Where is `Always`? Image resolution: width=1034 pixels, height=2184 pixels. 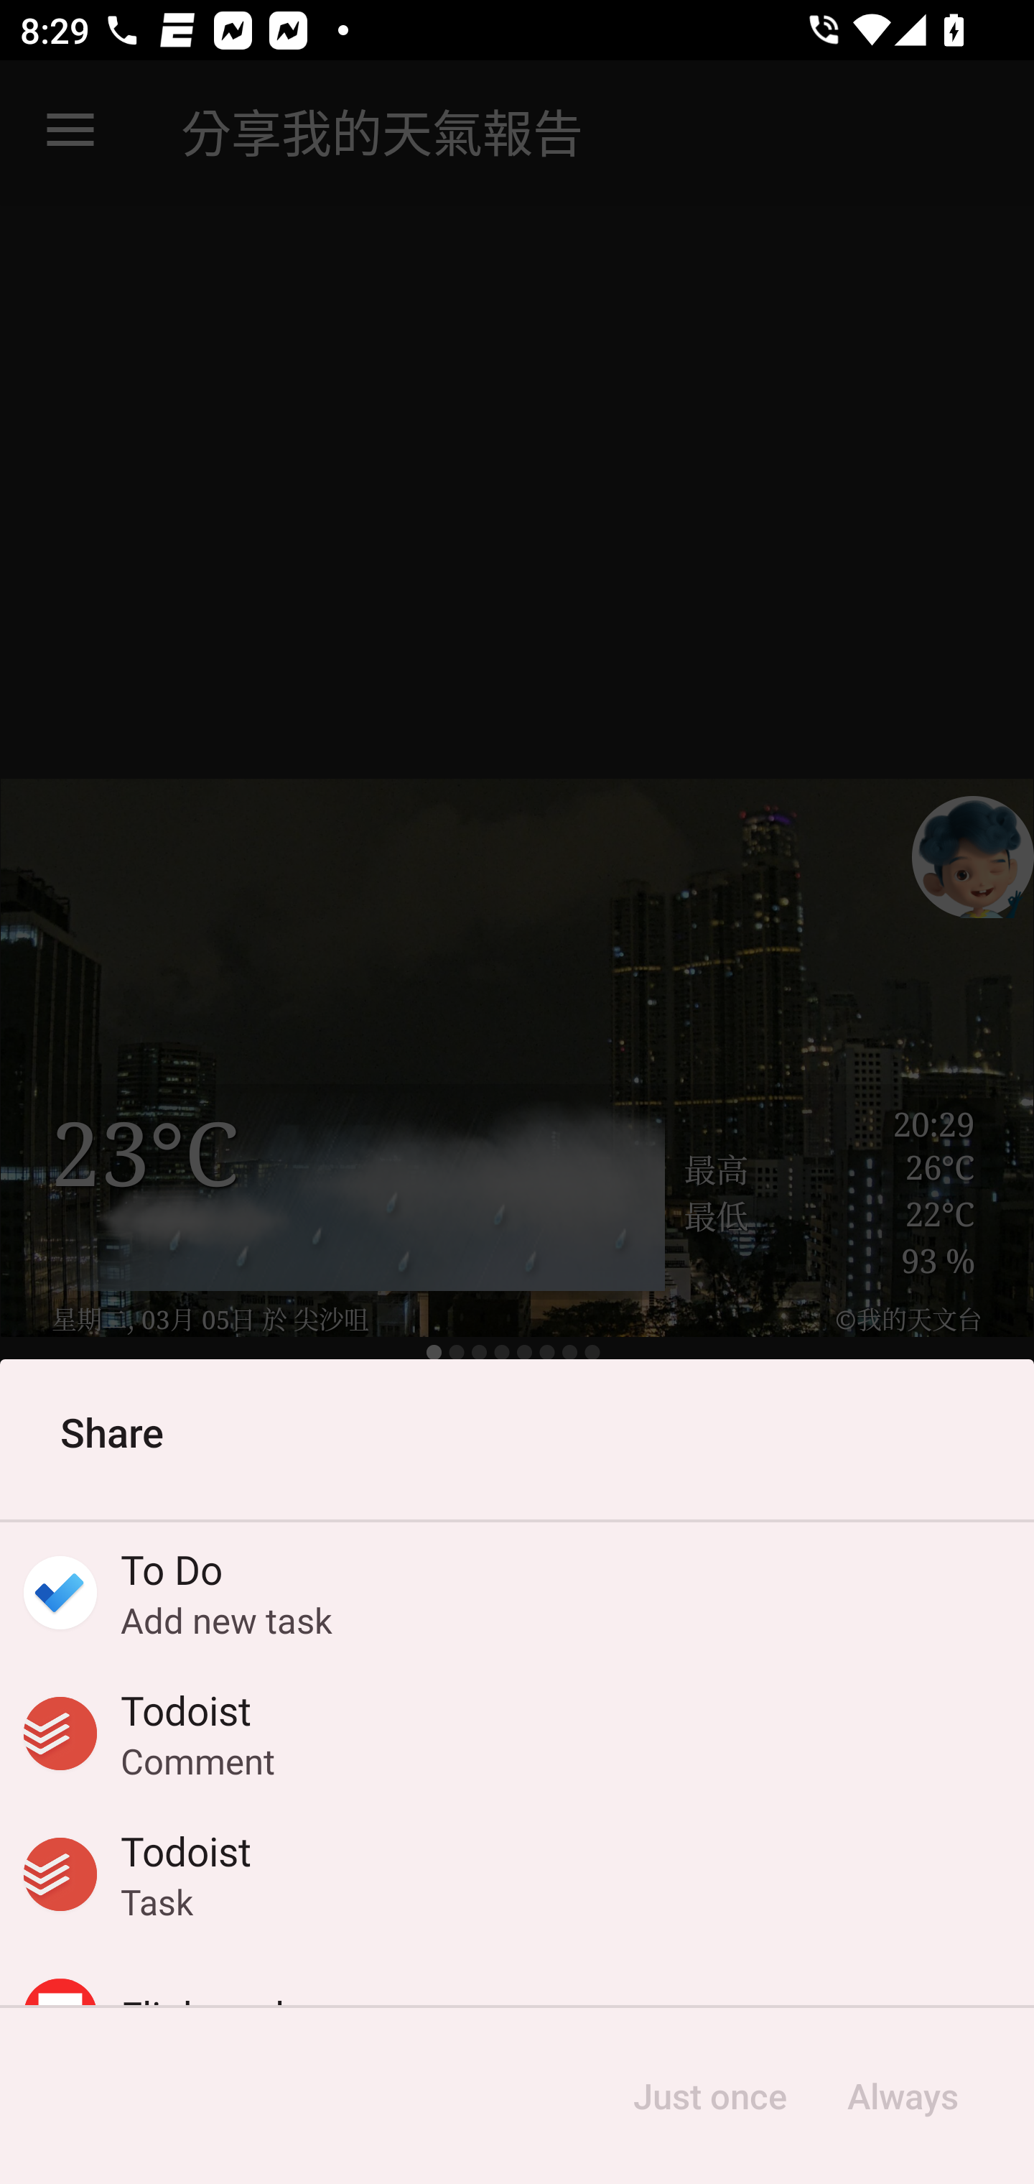 Always is located at coordinates (902, 2096).